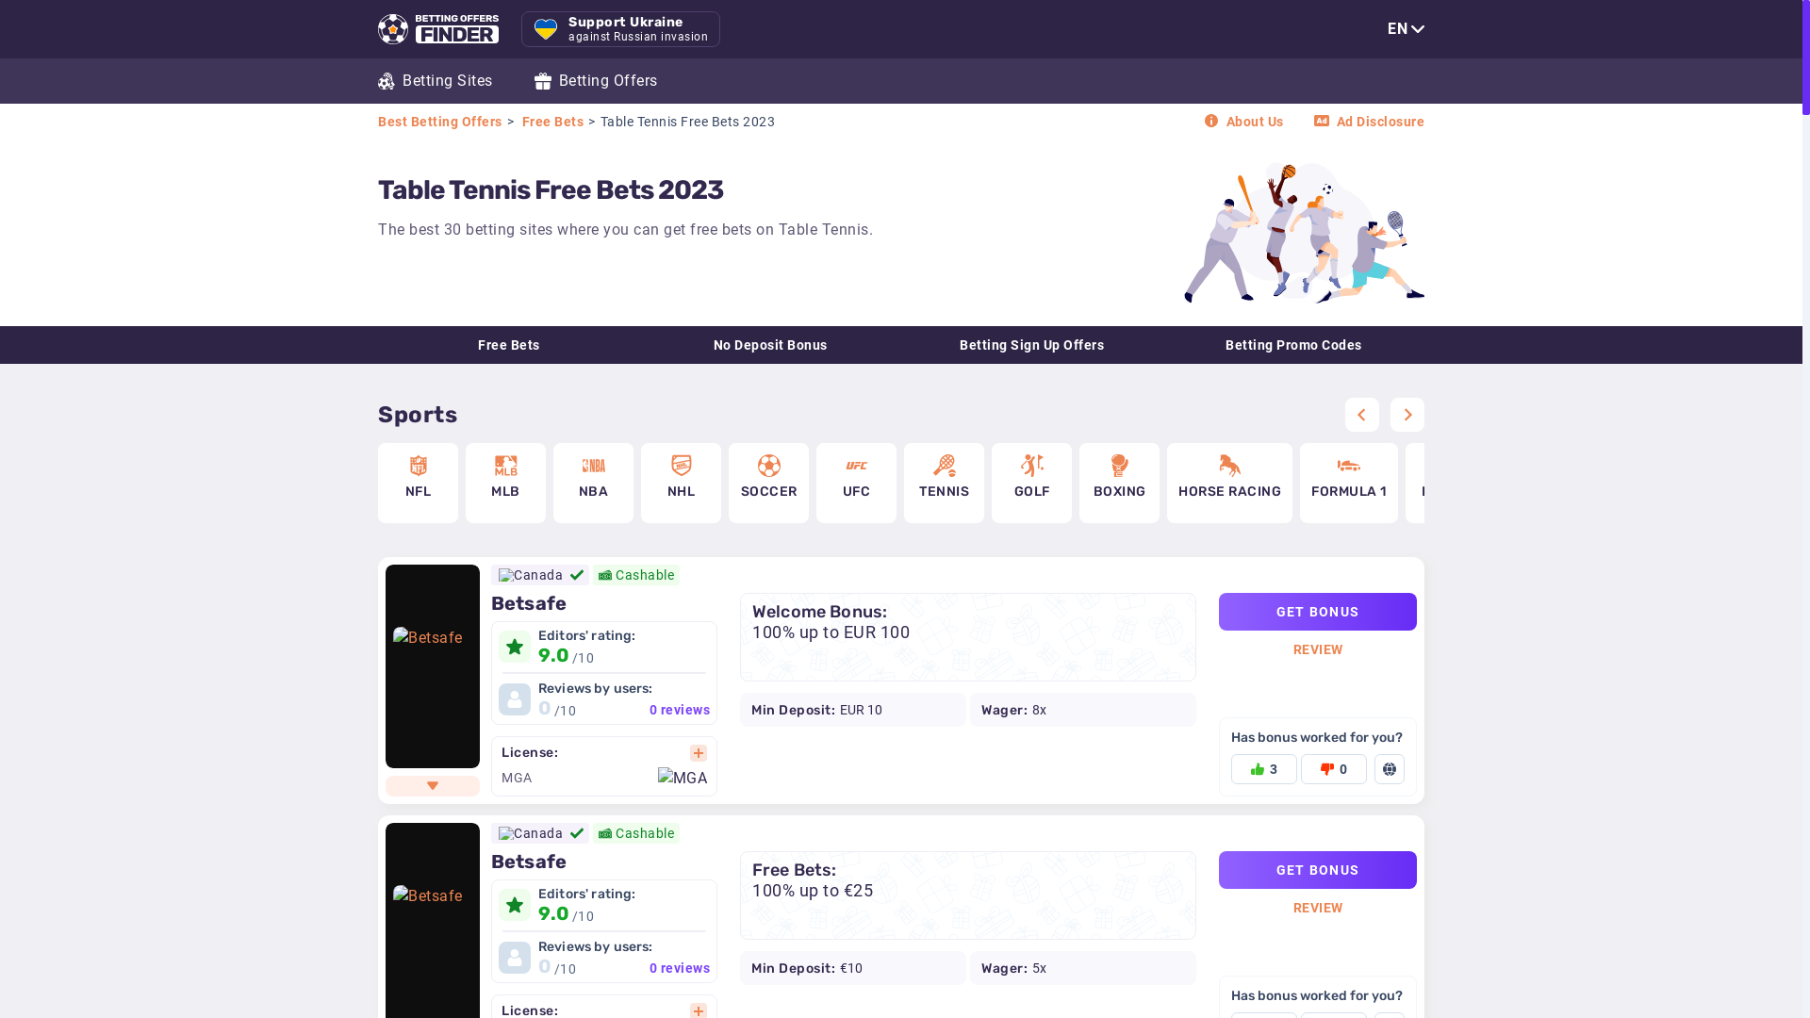  What do you see at coordinates (945, 483) in the screenshot?
I see `TENNIS` at bounding box center [945, 483].